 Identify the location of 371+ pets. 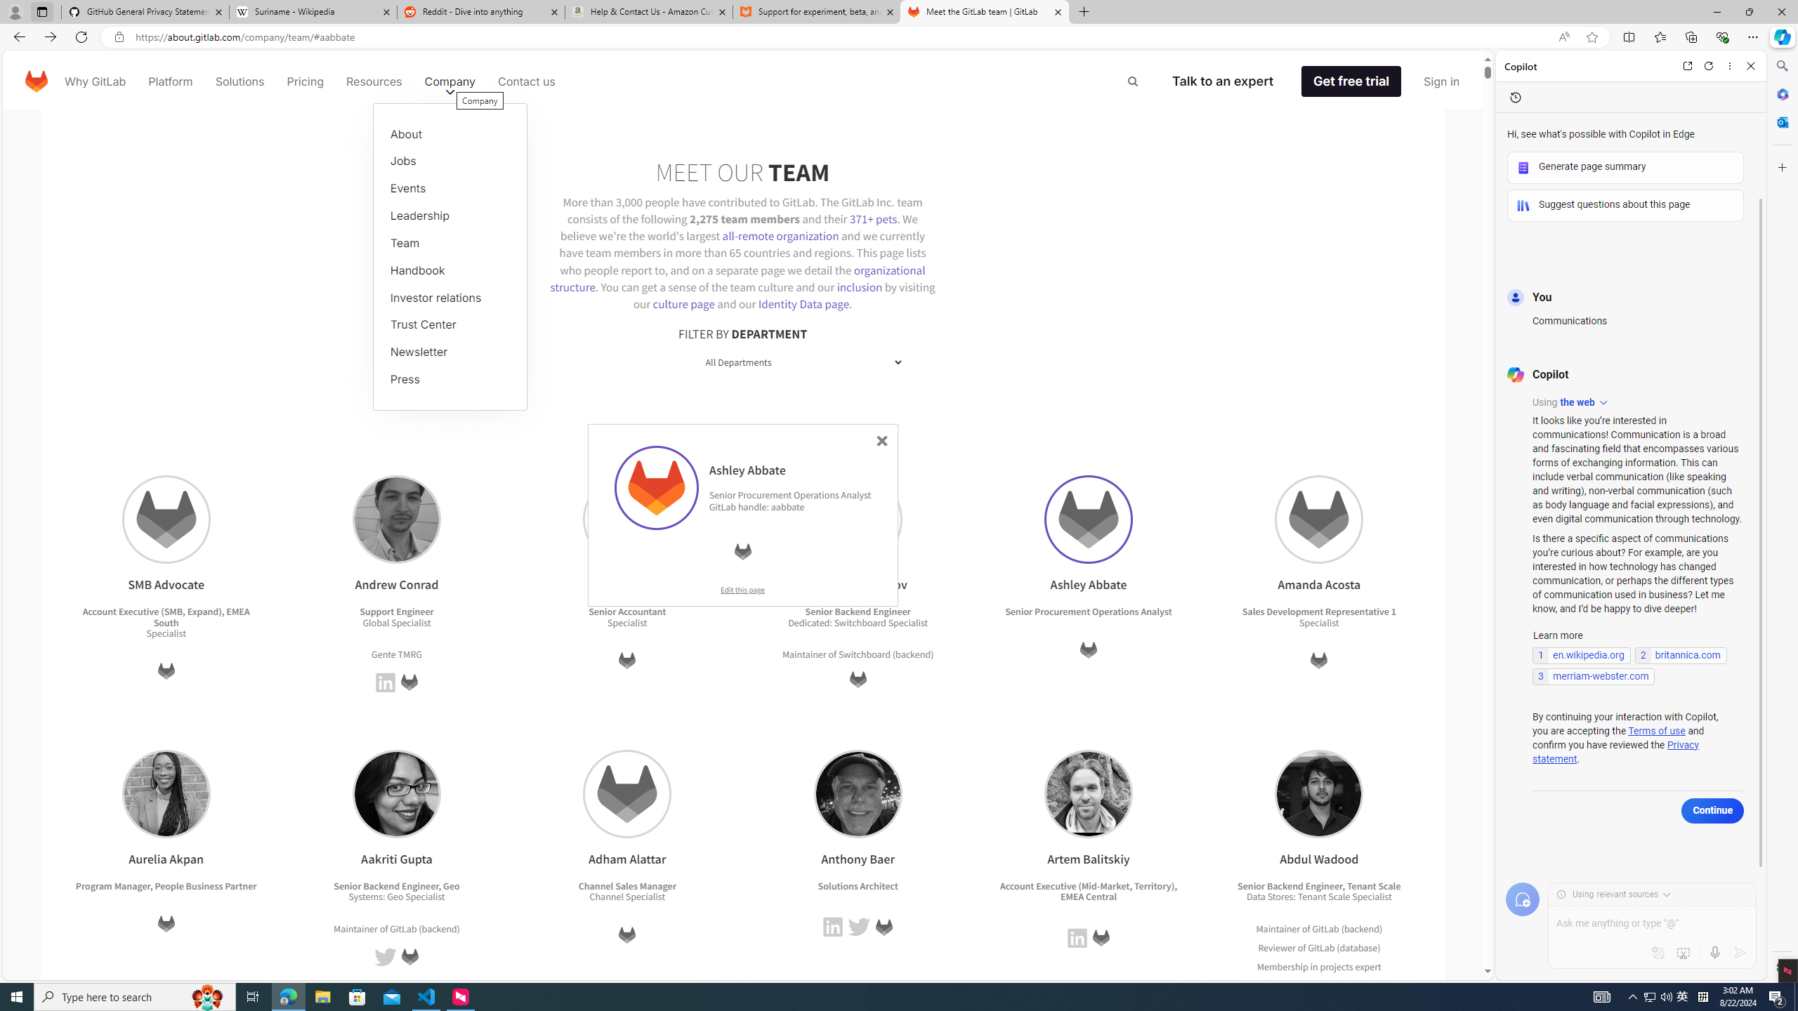
(872, 218).